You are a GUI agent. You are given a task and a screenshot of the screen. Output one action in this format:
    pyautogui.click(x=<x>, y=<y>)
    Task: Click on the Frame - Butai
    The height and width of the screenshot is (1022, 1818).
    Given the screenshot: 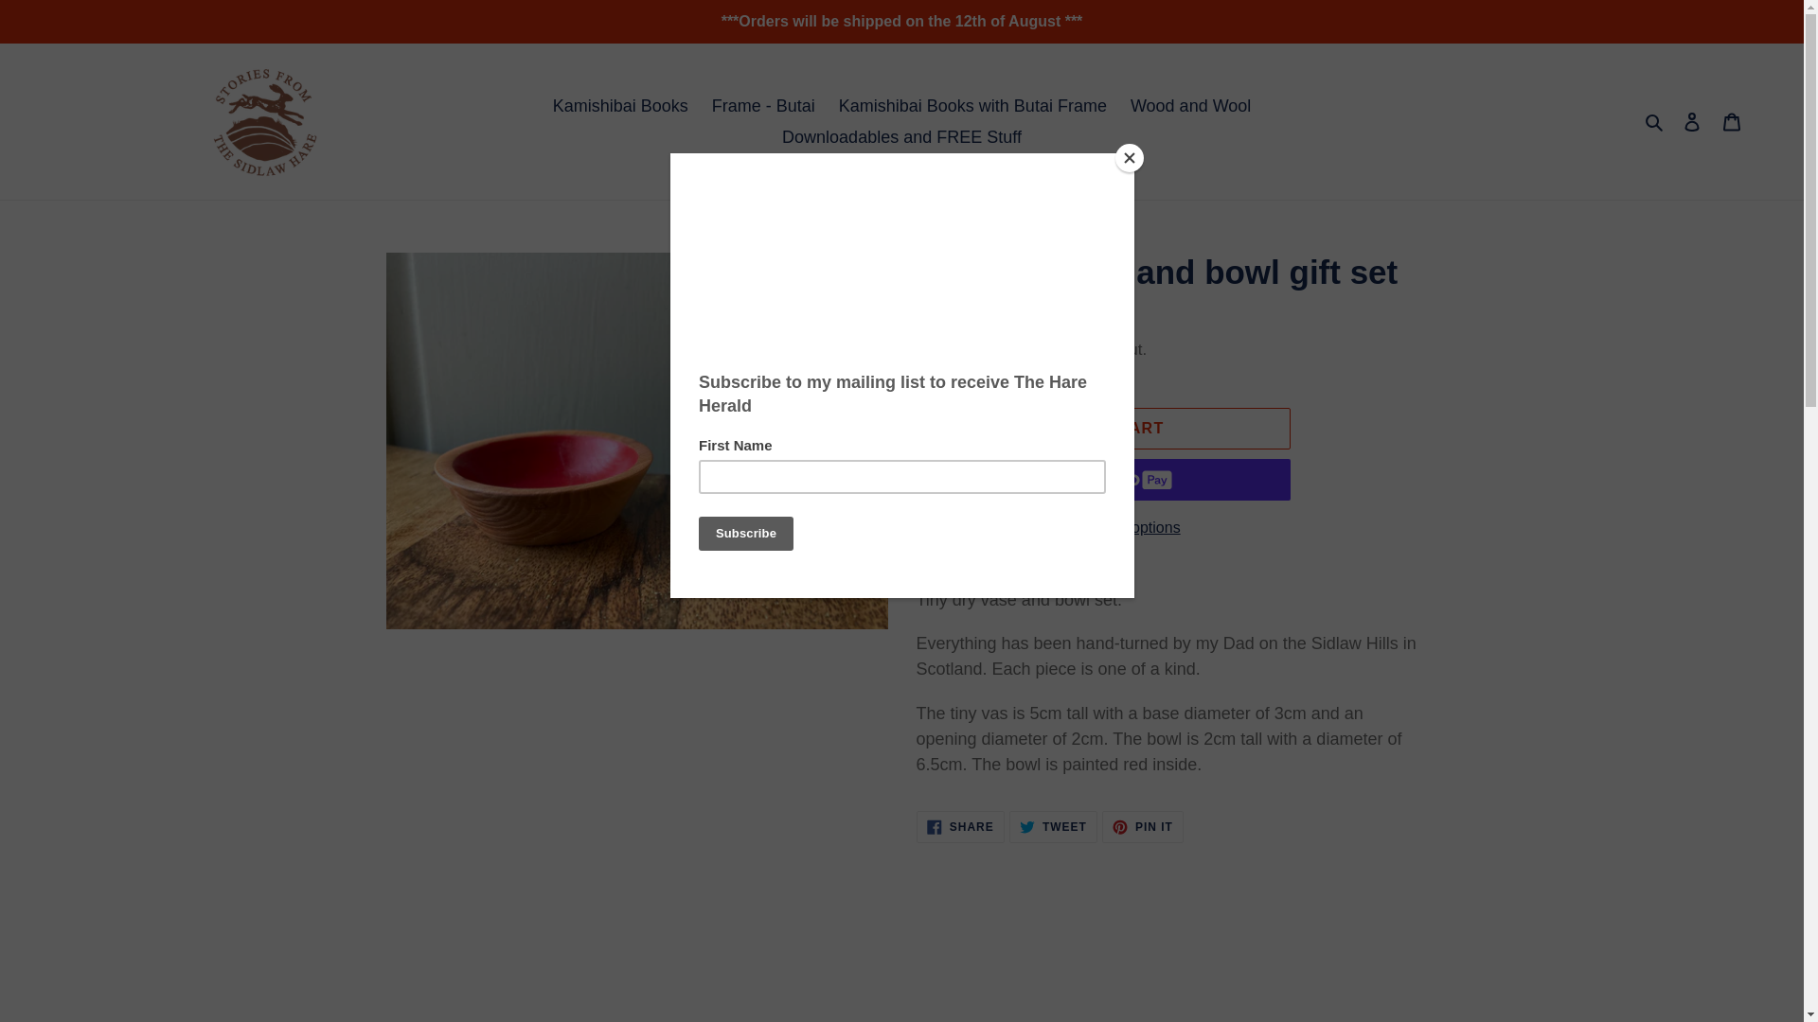 What is the action you would take?
    pyautogui.click(x=1104, y=428)
    